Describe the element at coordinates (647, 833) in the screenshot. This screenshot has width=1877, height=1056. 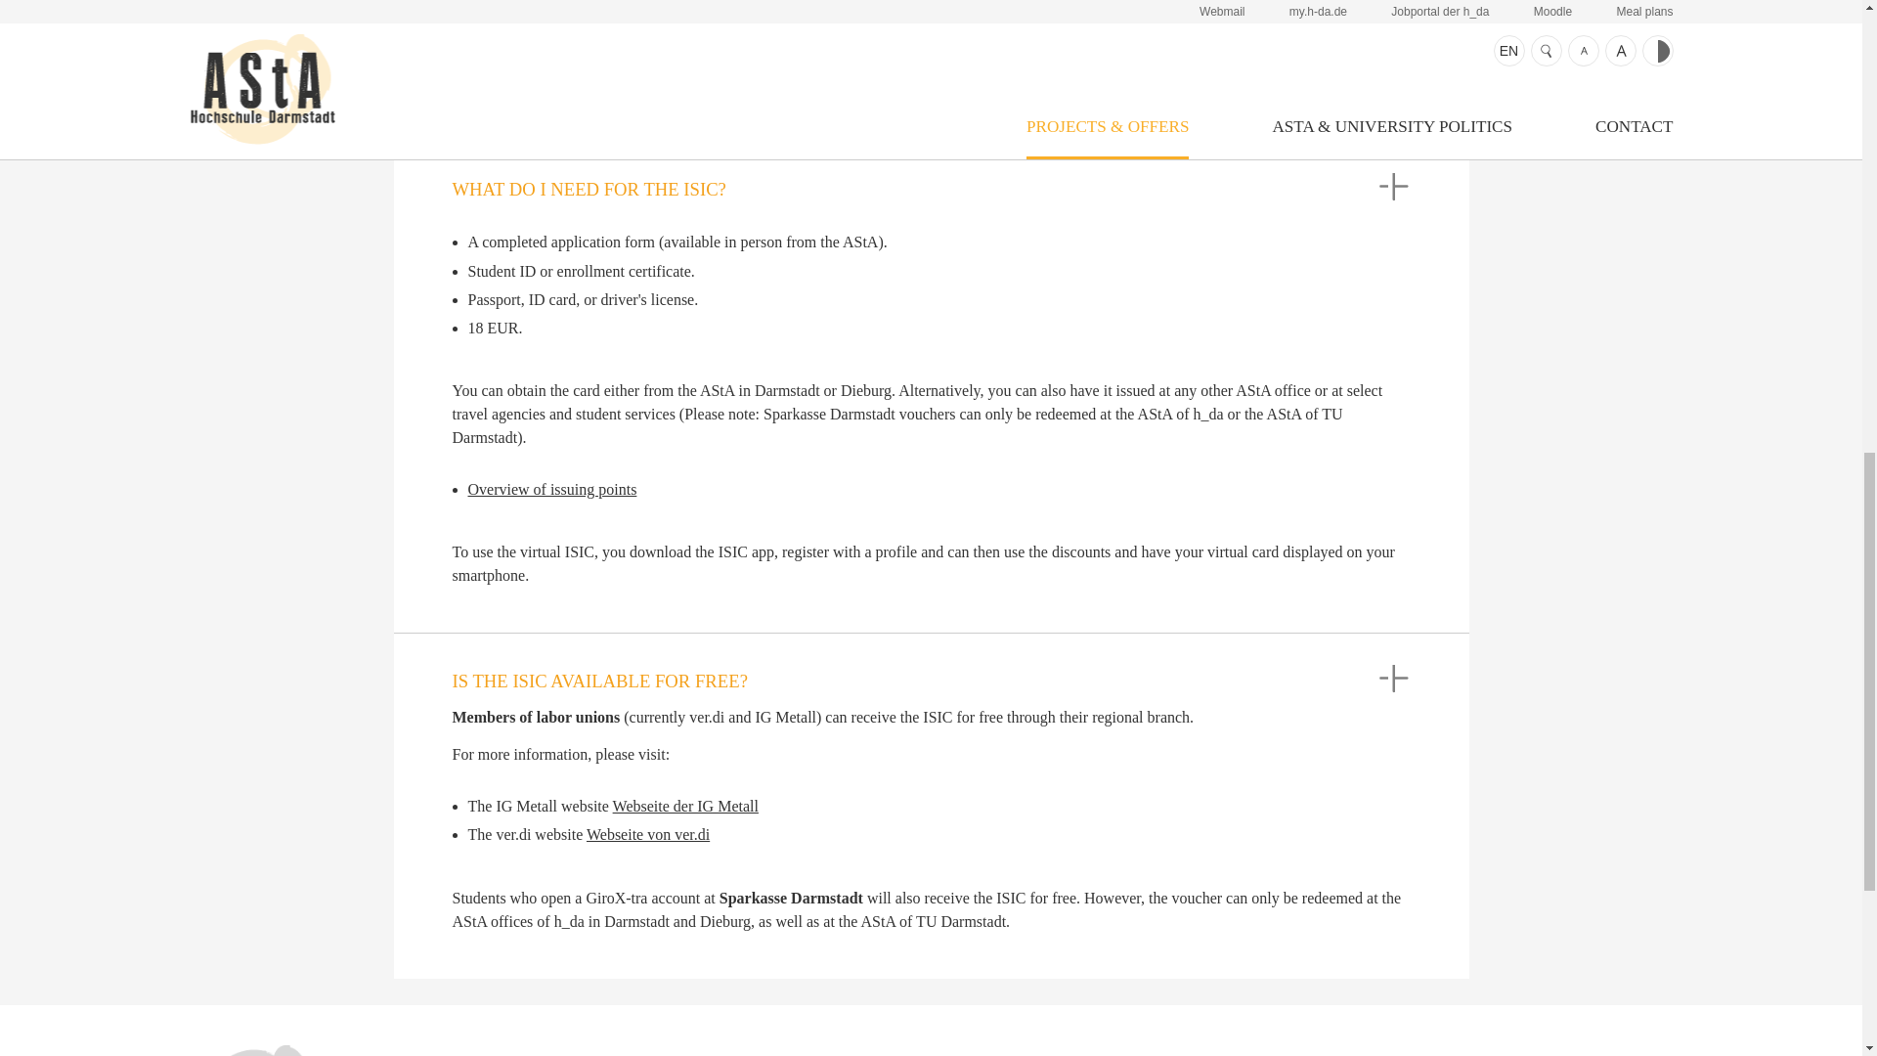
I see `Webseite von ver.di` at that location.